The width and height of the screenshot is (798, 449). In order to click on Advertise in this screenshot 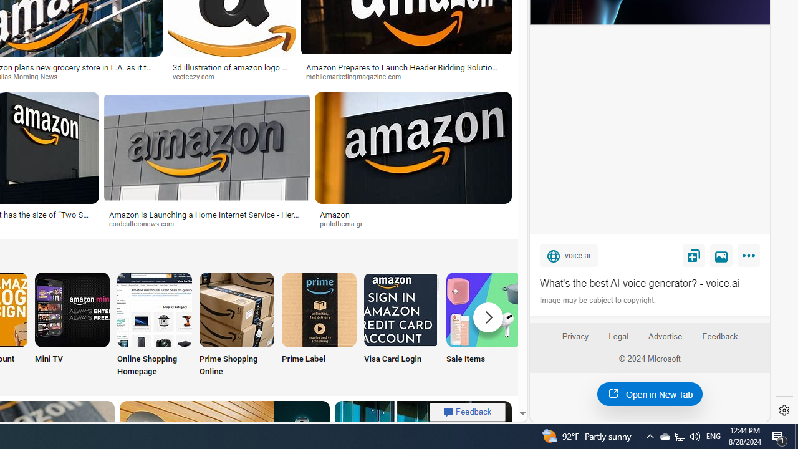, I will do `click(665, 337)`.